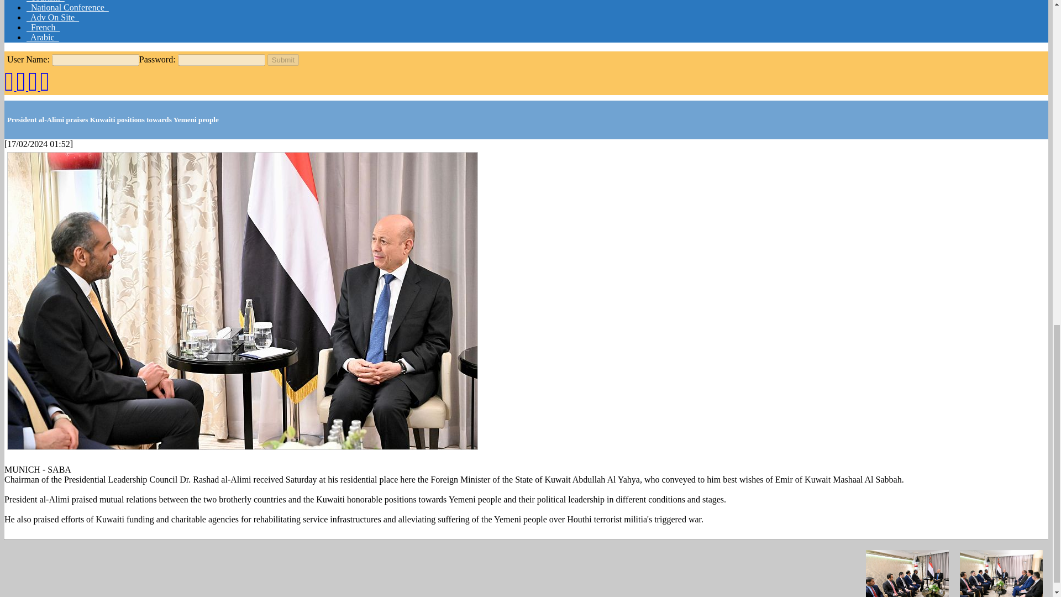  What do you see at coordinates (43, 28) in the screenshot?
I see `  French  ` at bounding box center [43, 28].